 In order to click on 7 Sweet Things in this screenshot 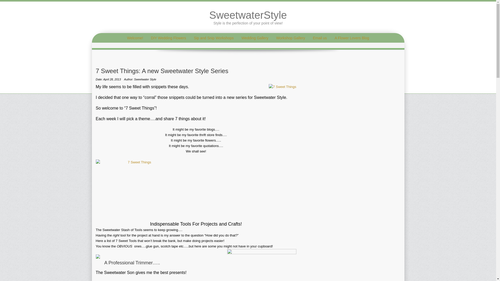, I will do `click(282, 87)`.